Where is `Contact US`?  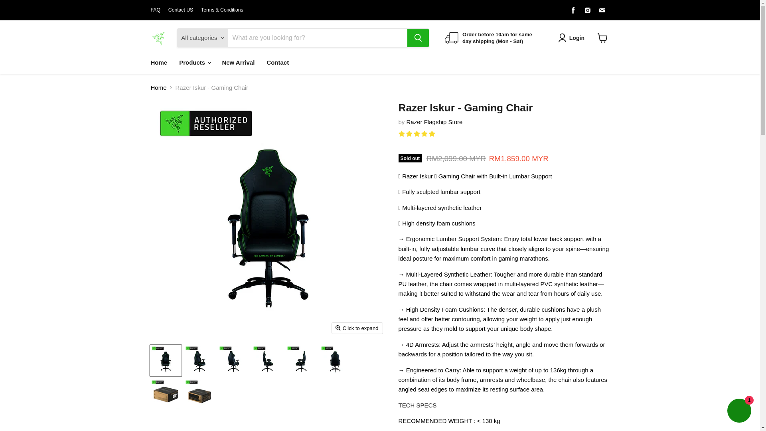
Contact US is located at coordinates (180, 10).